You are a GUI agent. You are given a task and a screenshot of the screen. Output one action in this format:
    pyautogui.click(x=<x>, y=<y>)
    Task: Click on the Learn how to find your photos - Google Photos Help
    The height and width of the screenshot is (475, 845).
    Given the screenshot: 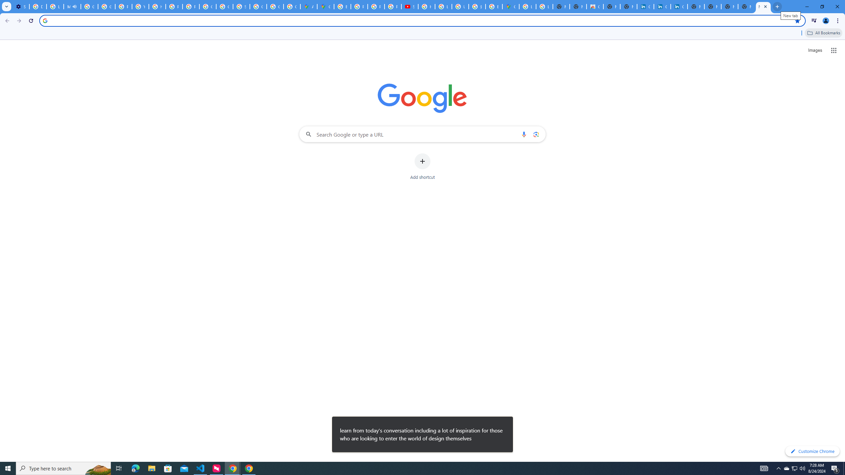 What is the action you would take?
    pyautogui.click(x=55, y=7)
    